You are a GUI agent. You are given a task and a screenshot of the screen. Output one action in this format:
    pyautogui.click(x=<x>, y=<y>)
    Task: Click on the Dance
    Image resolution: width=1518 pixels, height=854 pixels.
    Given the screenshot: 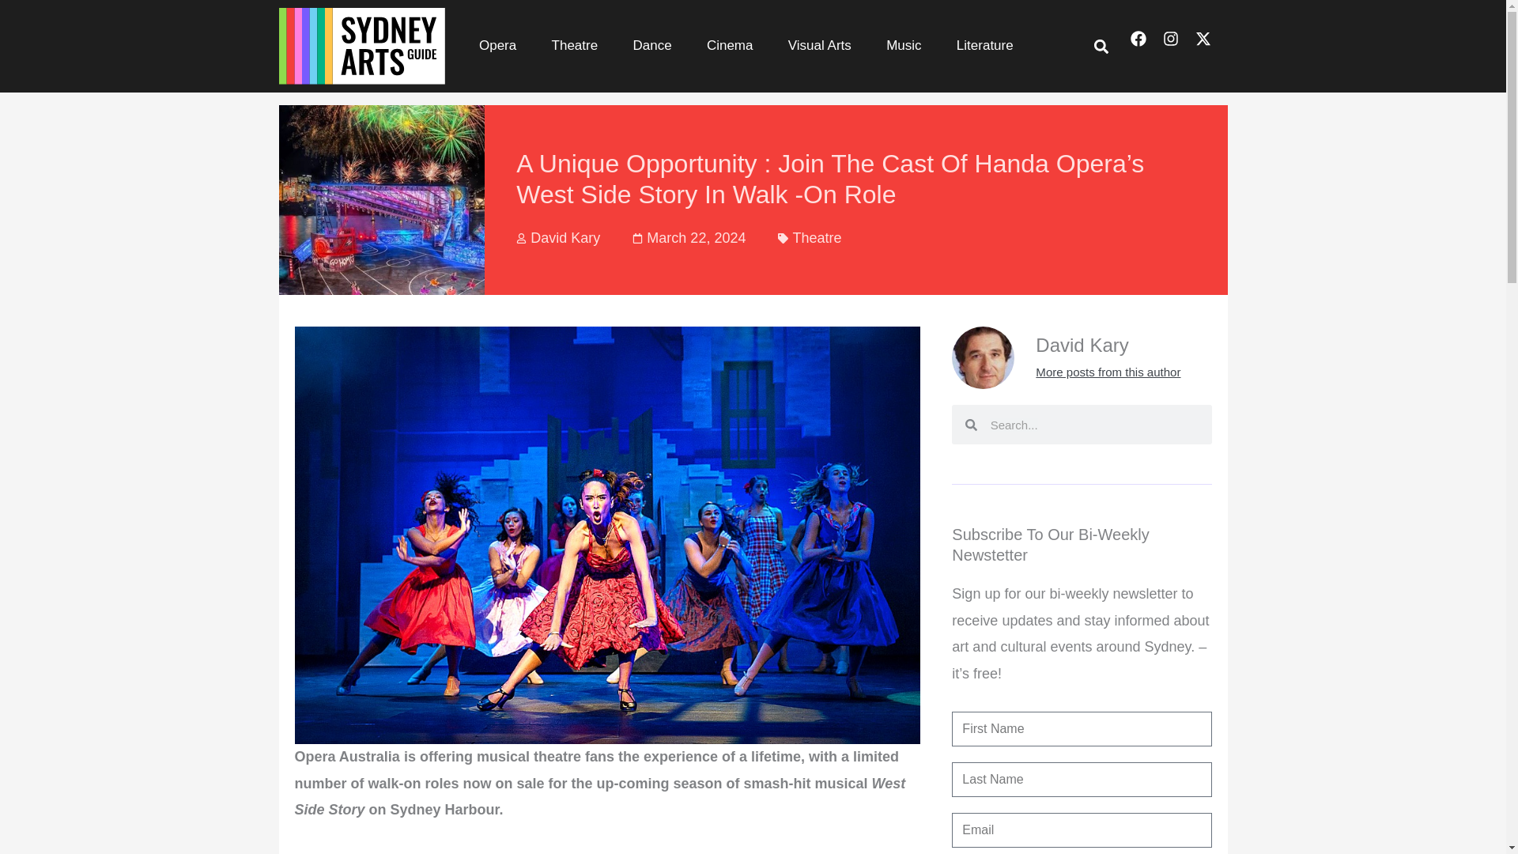 What is the action you would take?
    pyautogui.click(x=651, y=46)
    